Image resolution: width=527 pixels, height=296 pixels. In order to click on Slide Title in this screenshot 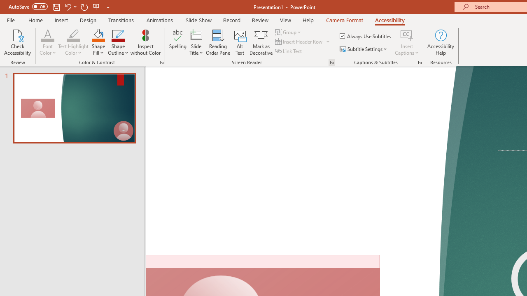, I will do `click(196, 42)`.